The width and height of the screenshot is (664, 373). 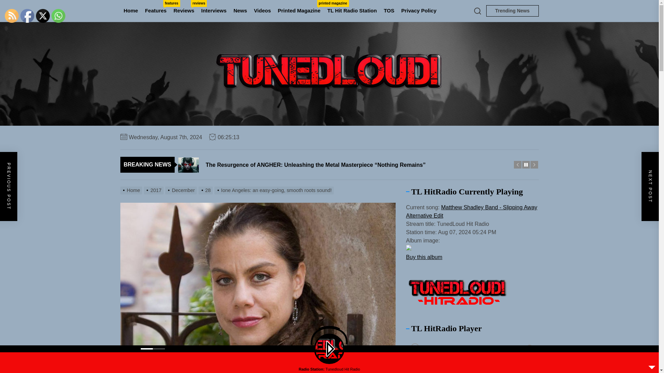 What do you see at coordinates (299, 11) in the screenshot?
I see `Interviews` at bounding box center [299, 11].